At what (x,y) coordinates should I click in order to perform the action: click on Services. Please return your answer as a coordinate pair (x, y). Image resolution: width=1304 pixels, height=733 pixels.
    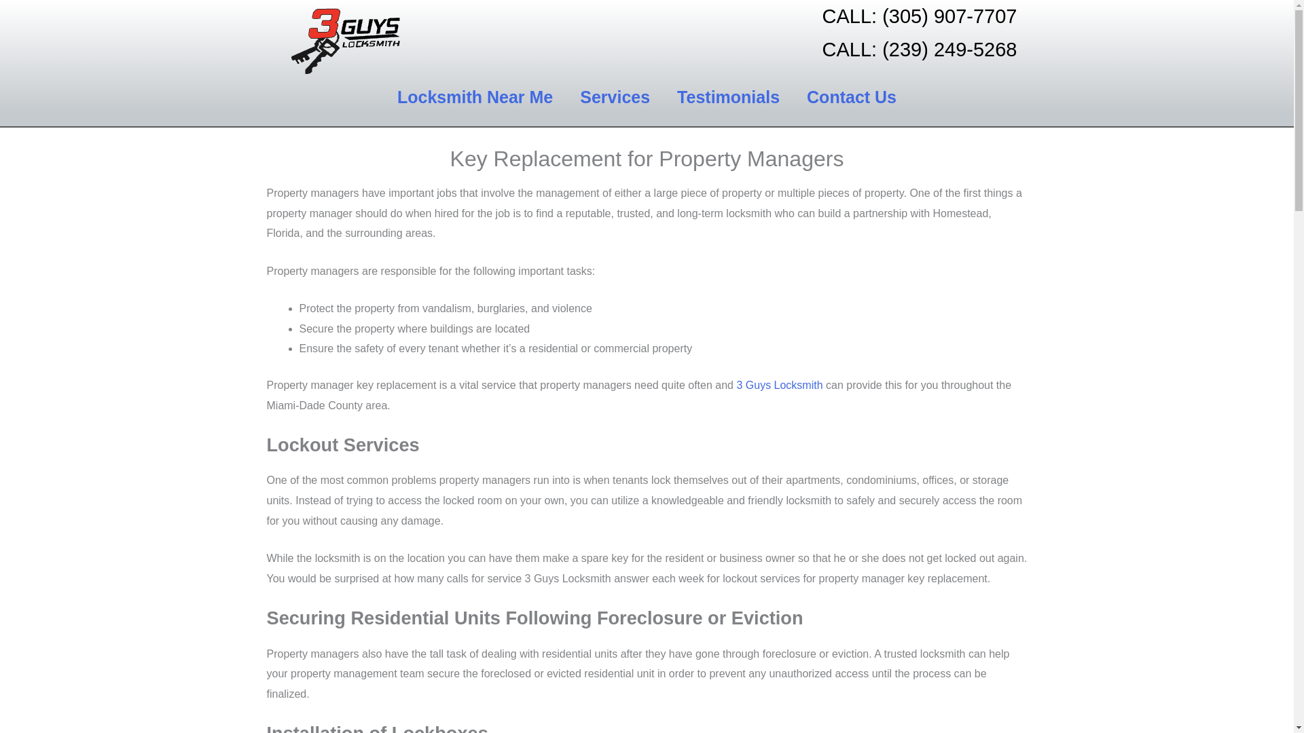
    Looking at the image, I should click on (615, 96).